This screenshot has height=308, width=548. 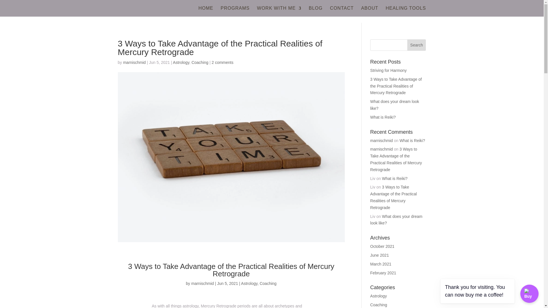 I want to click on BLOG, so click(x=316, y=11).